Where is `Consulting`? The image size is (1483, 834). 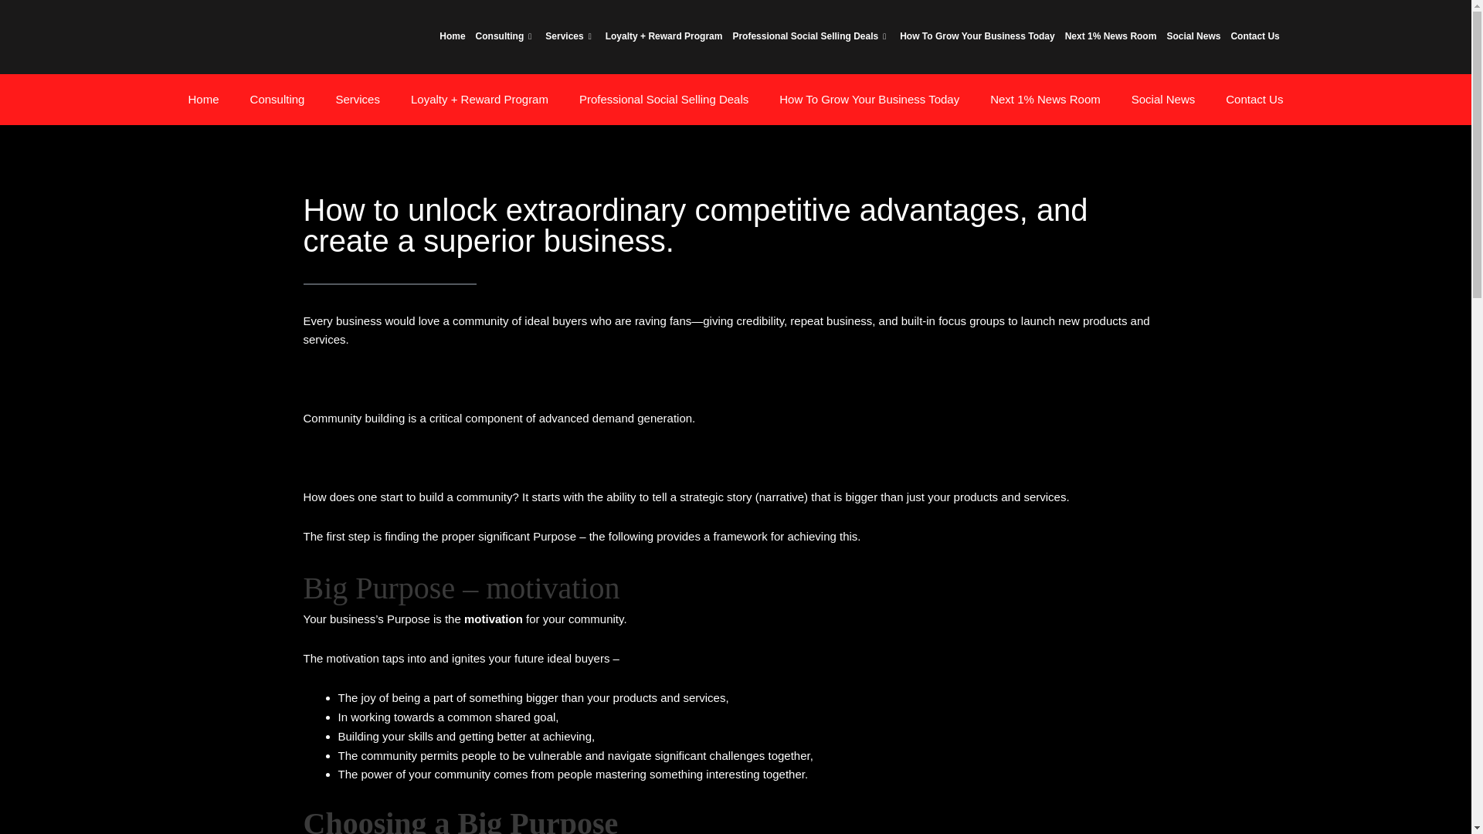 Consulting is located at coordinates (505, 37).